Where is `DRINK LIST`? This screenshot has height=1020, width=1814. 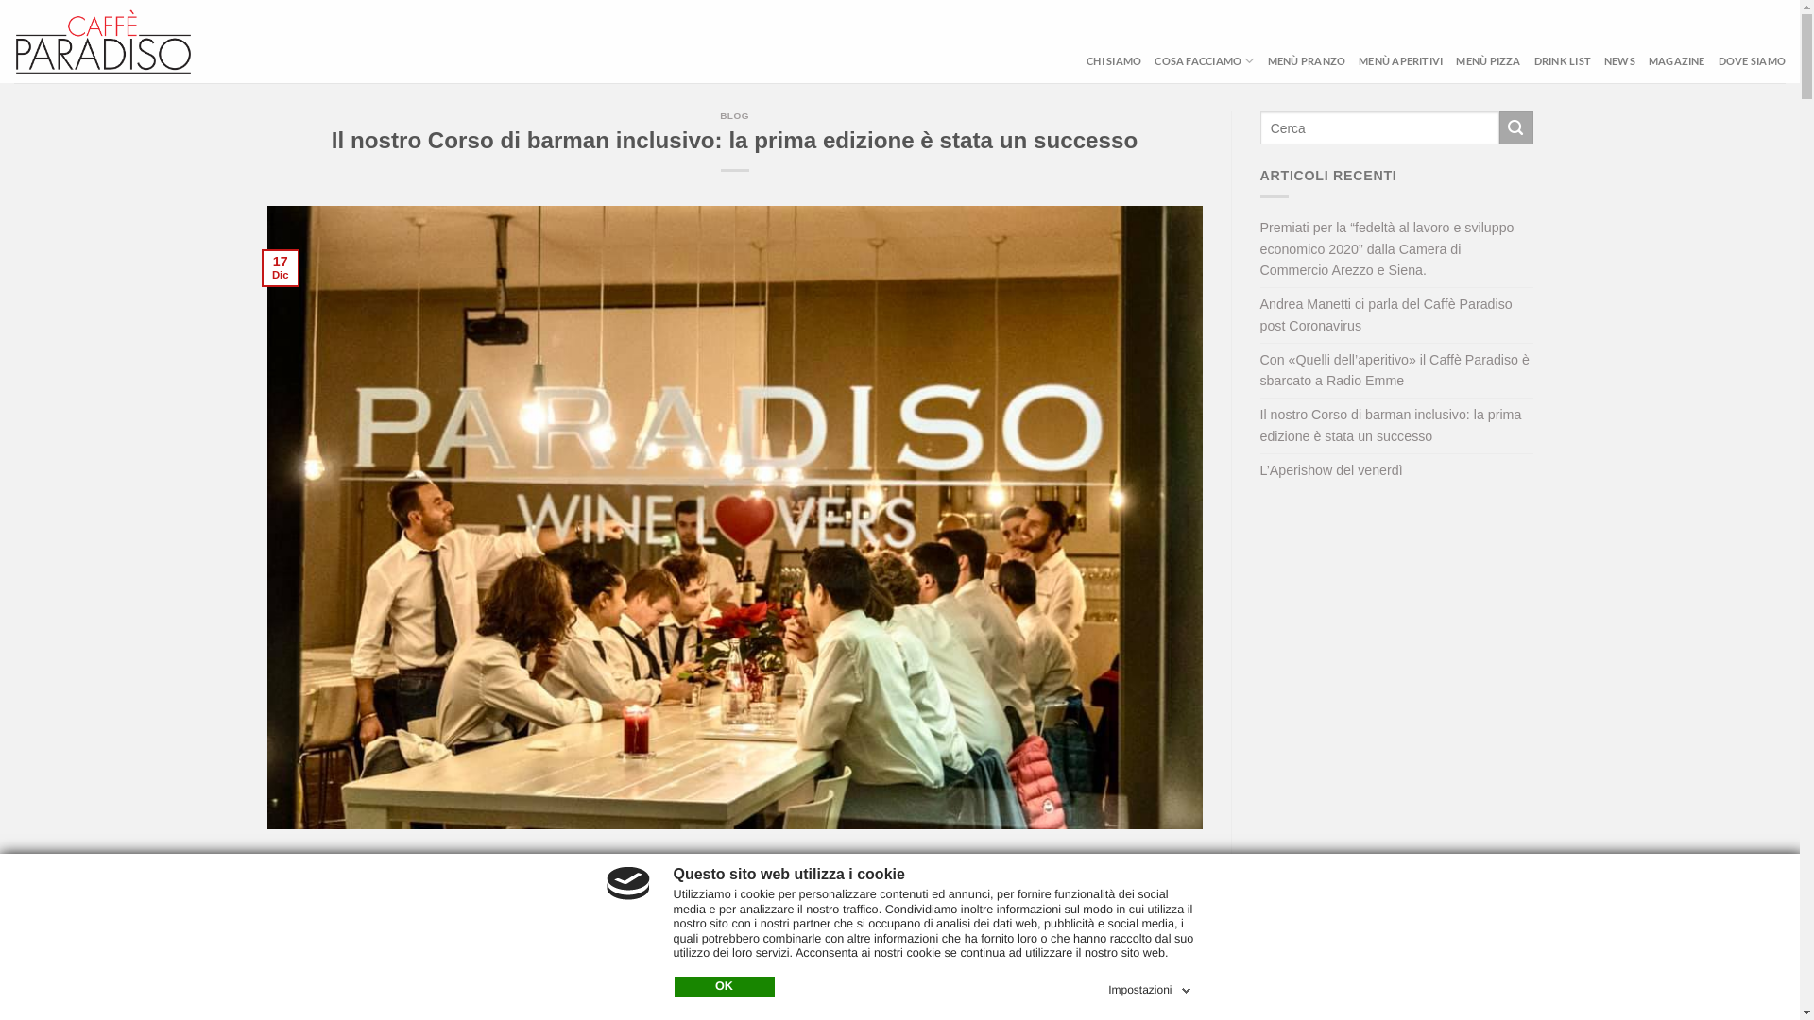 DRINK LIST is located at coordinates (1563, 61).